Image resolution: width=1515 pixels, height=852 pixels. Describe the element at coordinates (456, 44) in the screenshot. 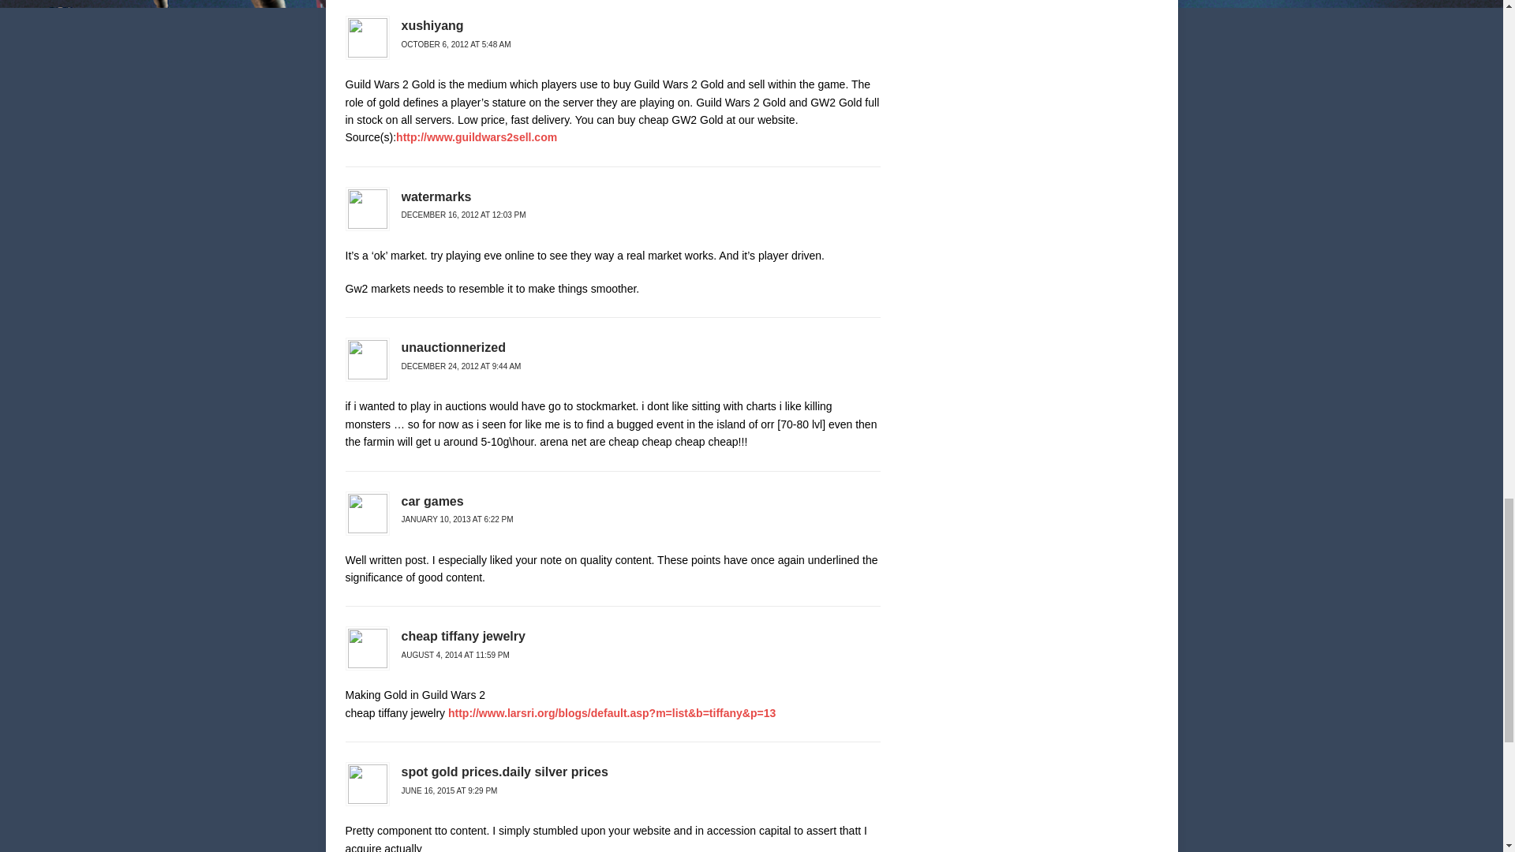

I see `OCTOBER 6, 2012 AT 5:48 AM` at that location.